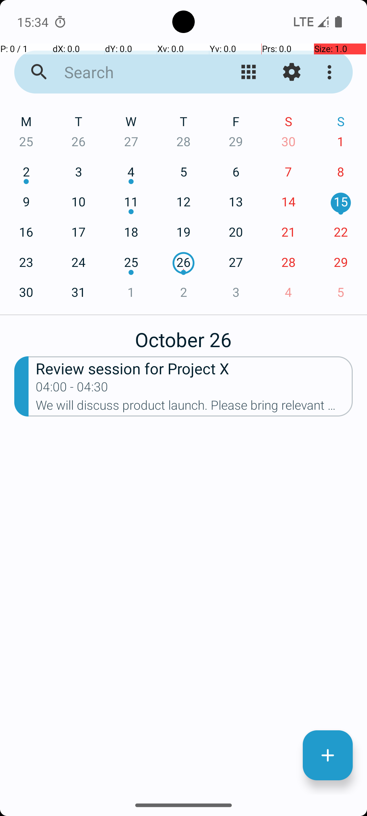 This screenshot has height=816, width=367. What do you see at coordinates (183, 336) in the screenshot?
I see `October 26` at bounding box center [183, 336].